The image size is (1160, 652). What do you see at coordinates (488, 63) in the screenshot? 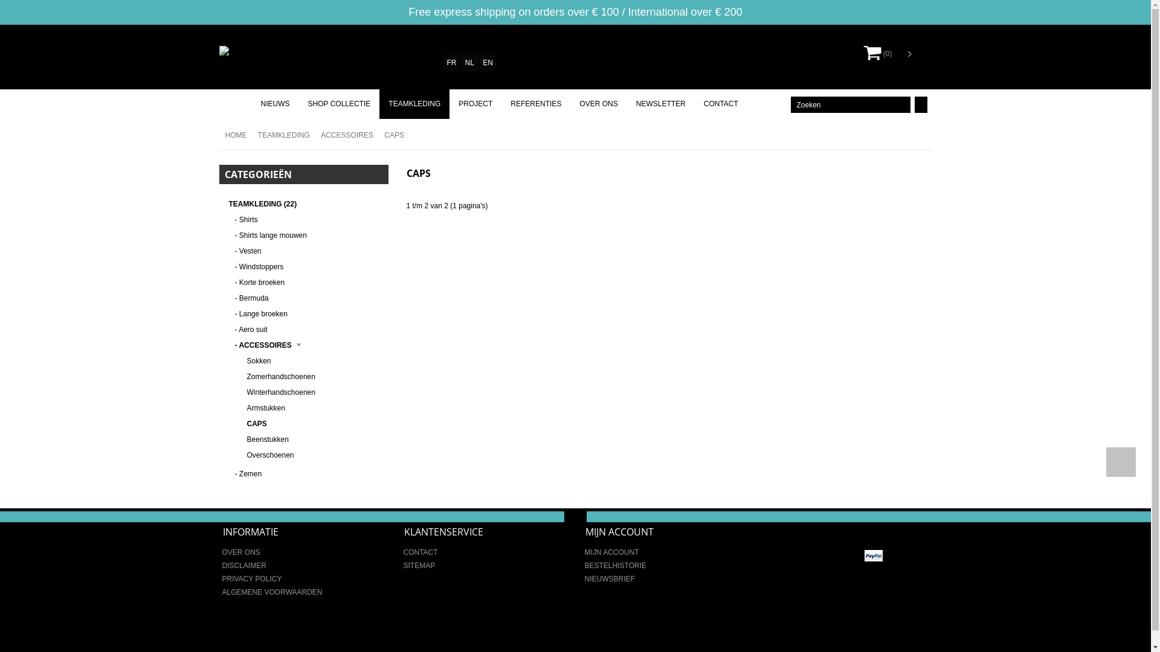
I see `EN` at bounding box center [488, 63].